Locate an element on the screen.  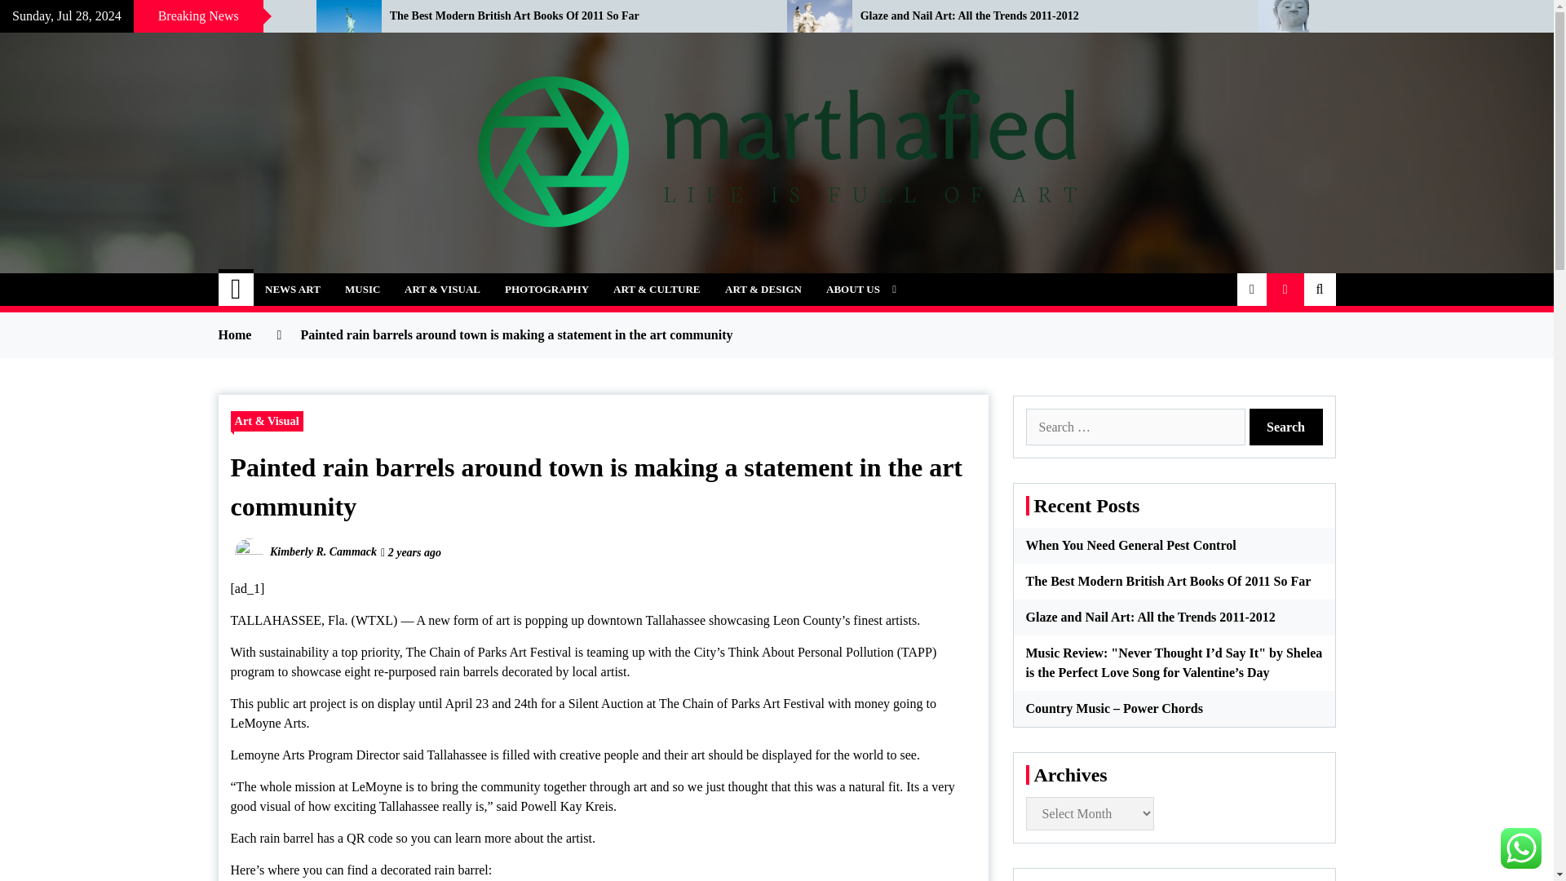
When You Need General Pest Control is located at coordinates (145, 16).